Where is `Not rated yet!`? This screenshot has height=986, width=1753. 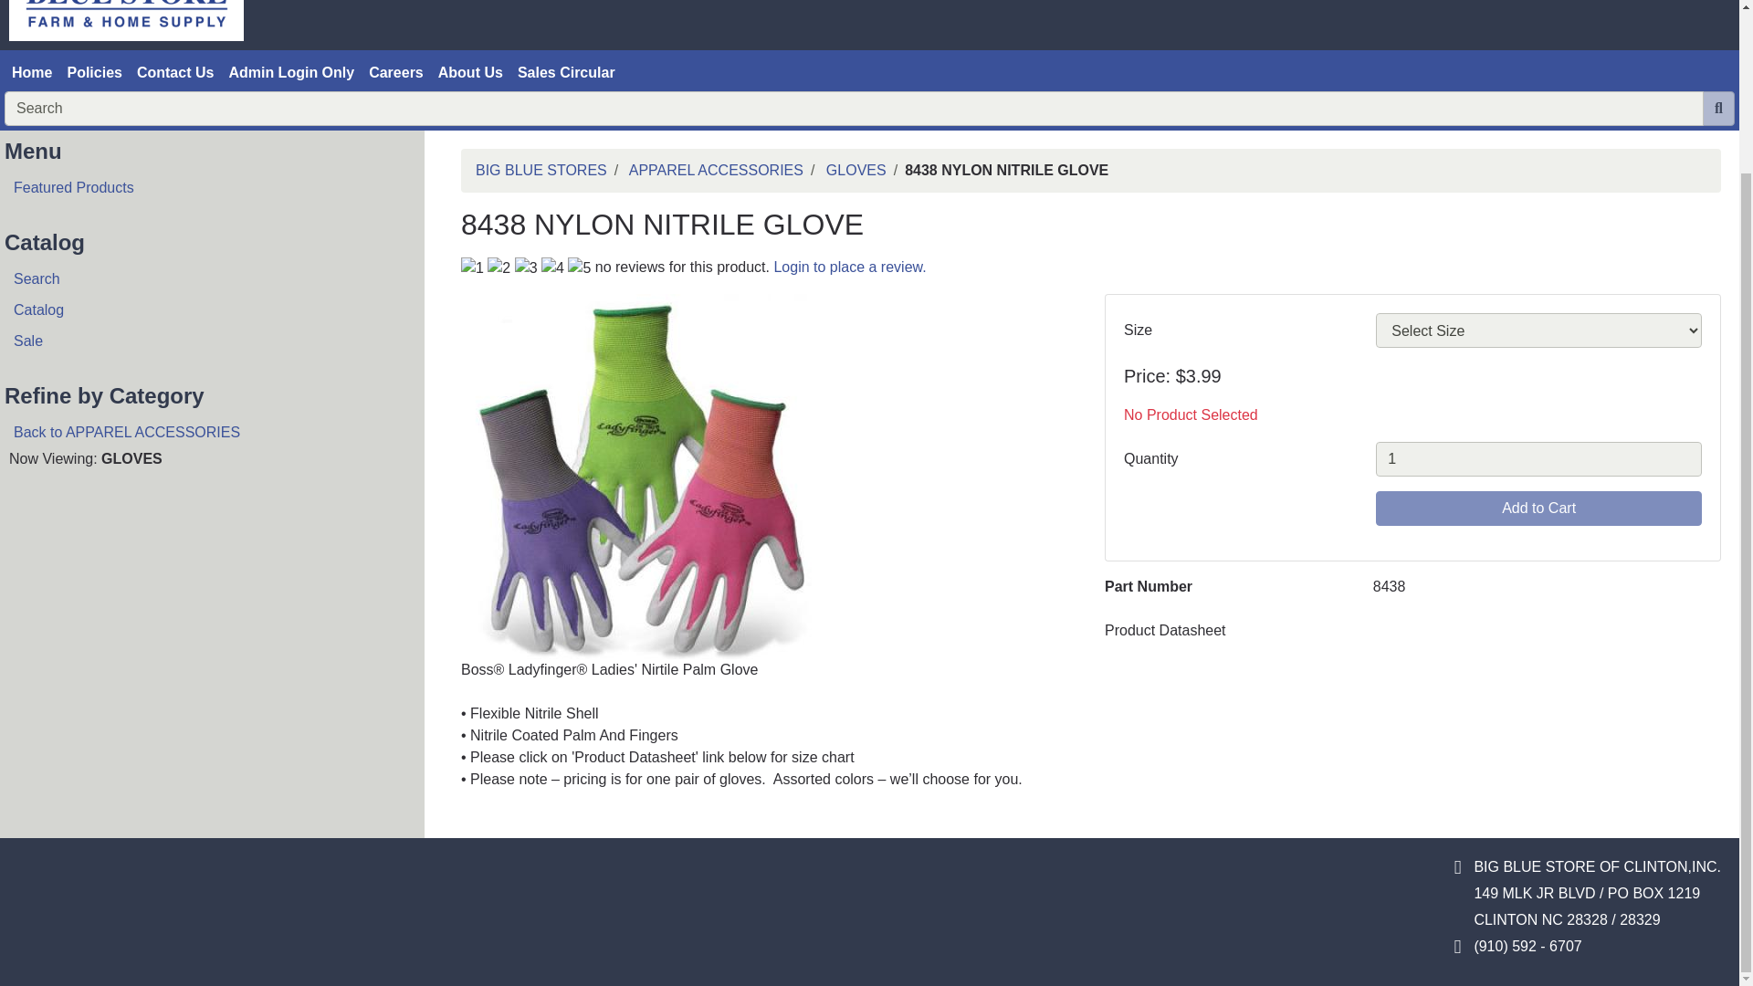
Not rated yet! is located at coordinates (553, 267).